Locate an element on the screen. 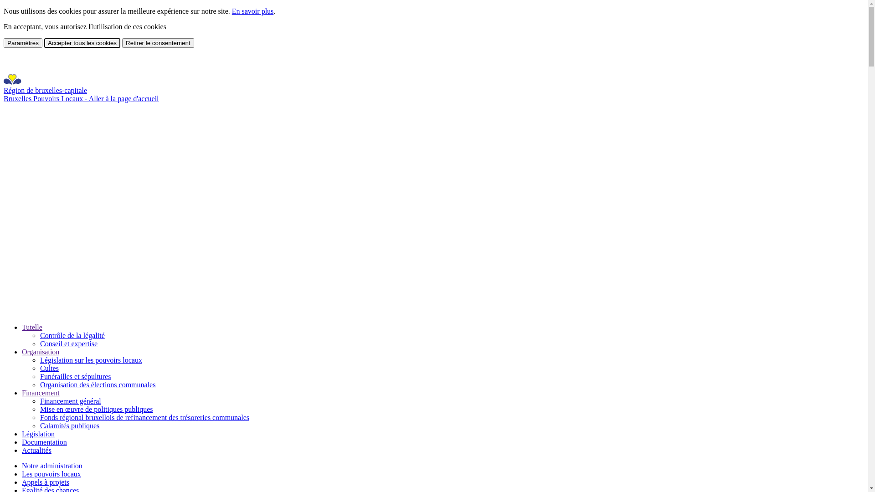 This screenshot has height=492, width=875. Les pouvoirs locaux is located at coordinates (51, 474).